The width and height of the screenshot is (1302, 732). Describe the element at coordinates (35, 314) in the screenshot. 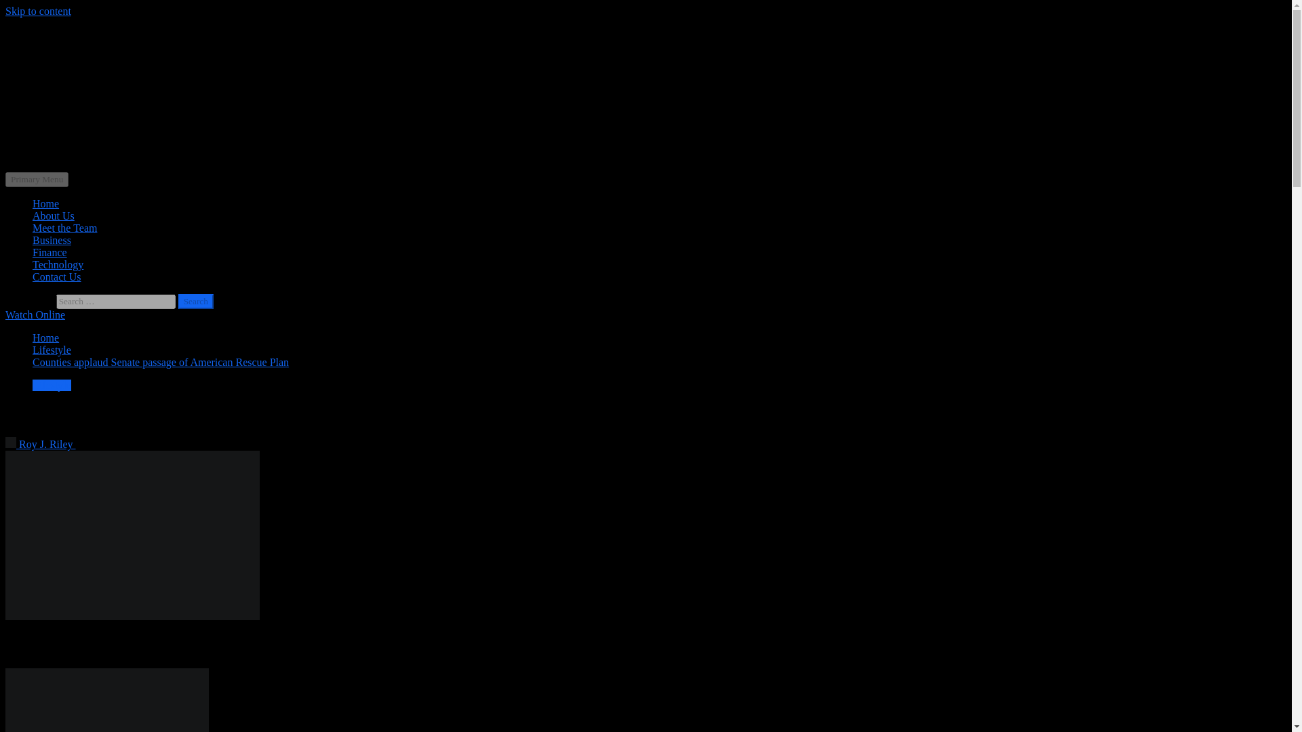

I see `Watch Online` at that location.